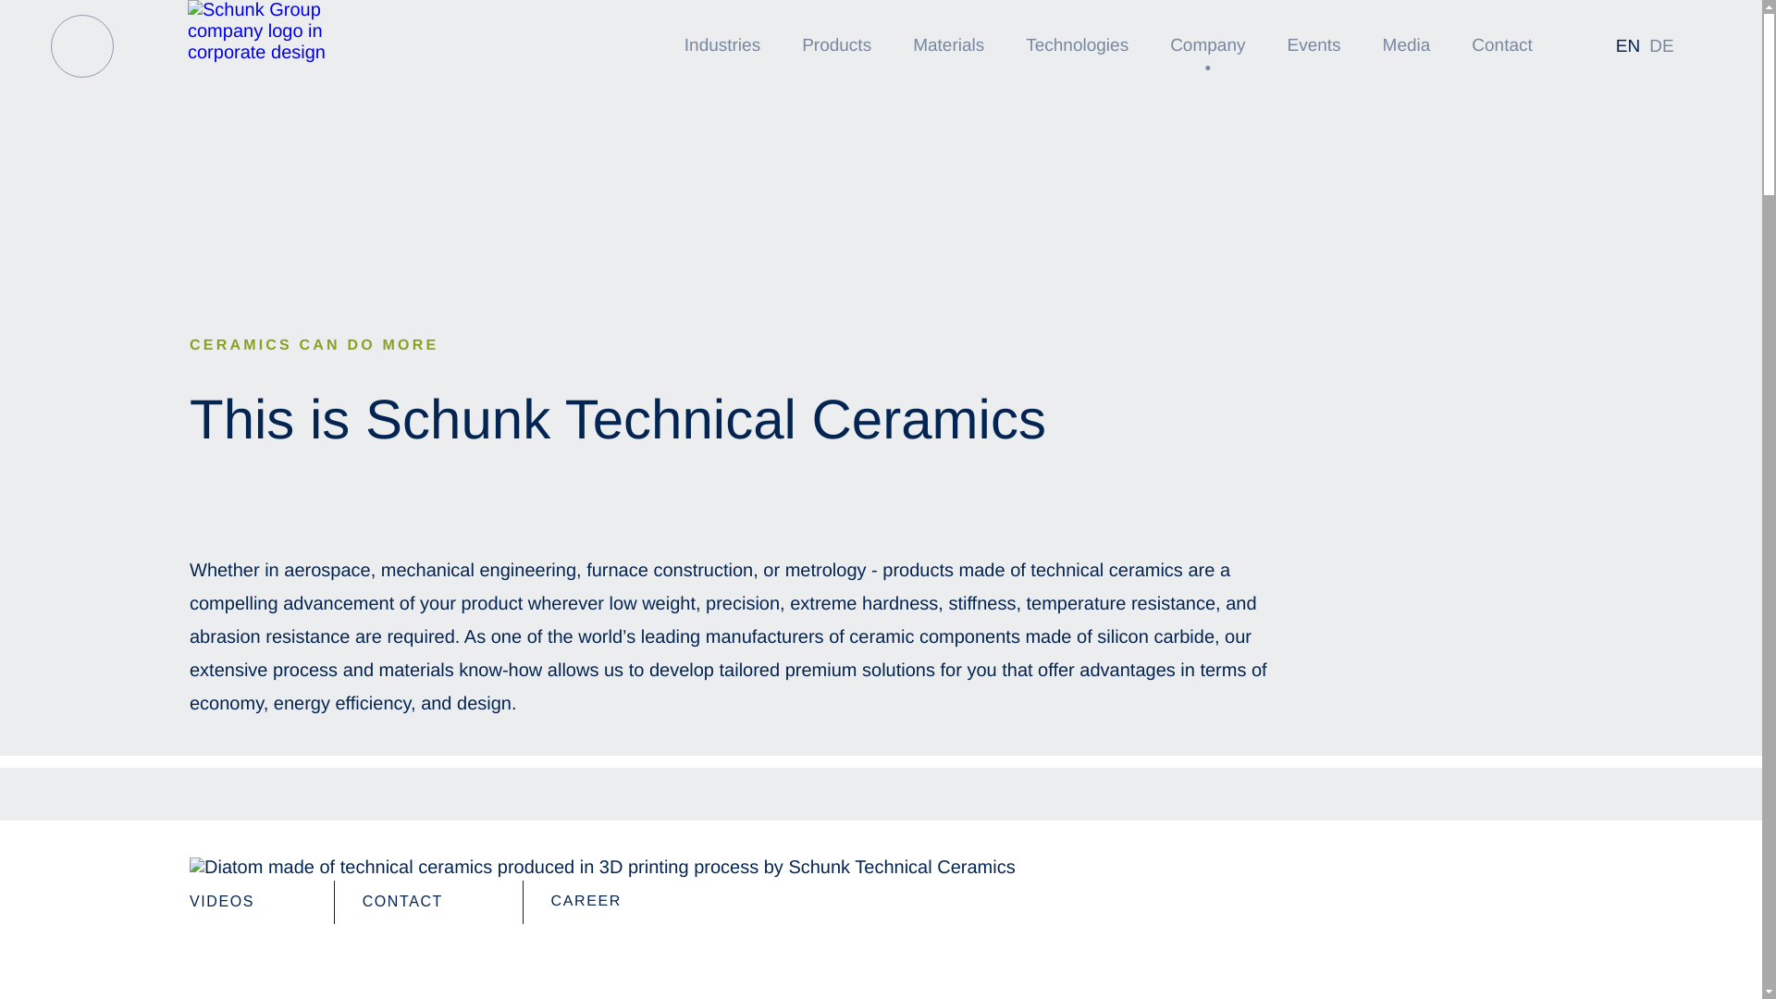 The image size is (1776, 999). Describe the element at coordinates (1406, 46) in the screenshot. I see `Media` at that location.